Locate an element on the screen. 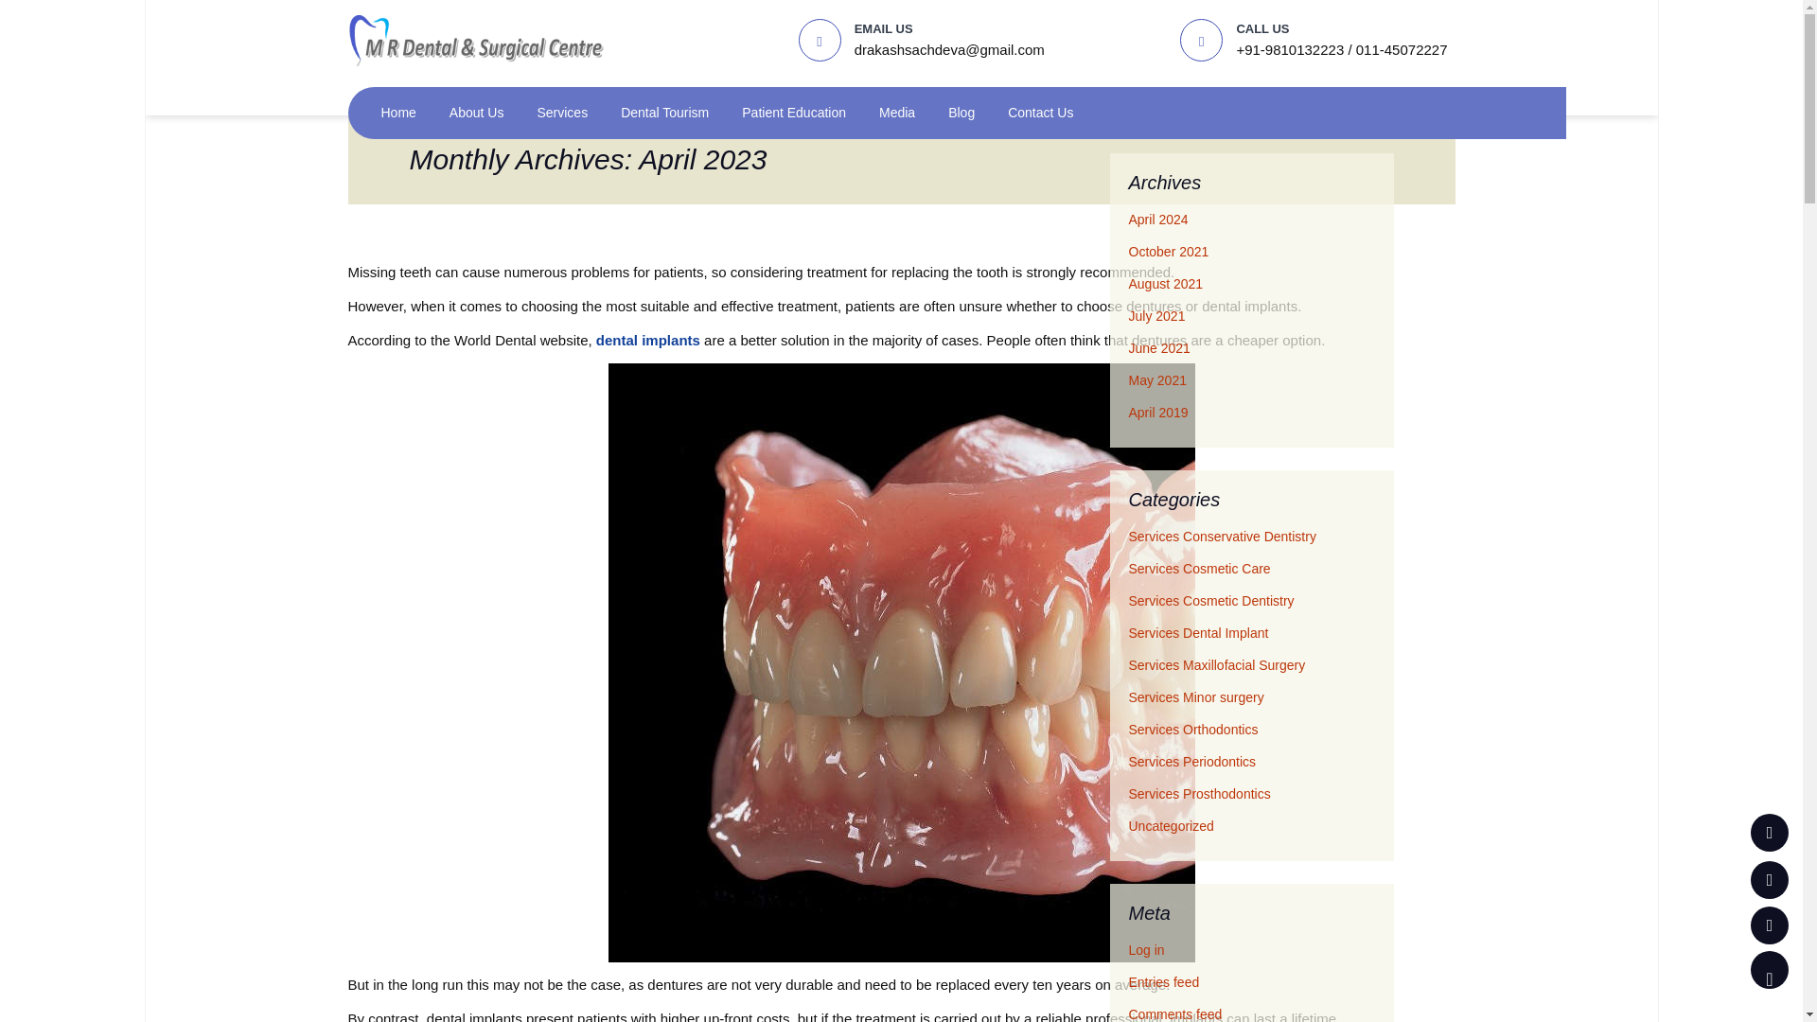  Dental Tourism is located at coordinates (664, 100).